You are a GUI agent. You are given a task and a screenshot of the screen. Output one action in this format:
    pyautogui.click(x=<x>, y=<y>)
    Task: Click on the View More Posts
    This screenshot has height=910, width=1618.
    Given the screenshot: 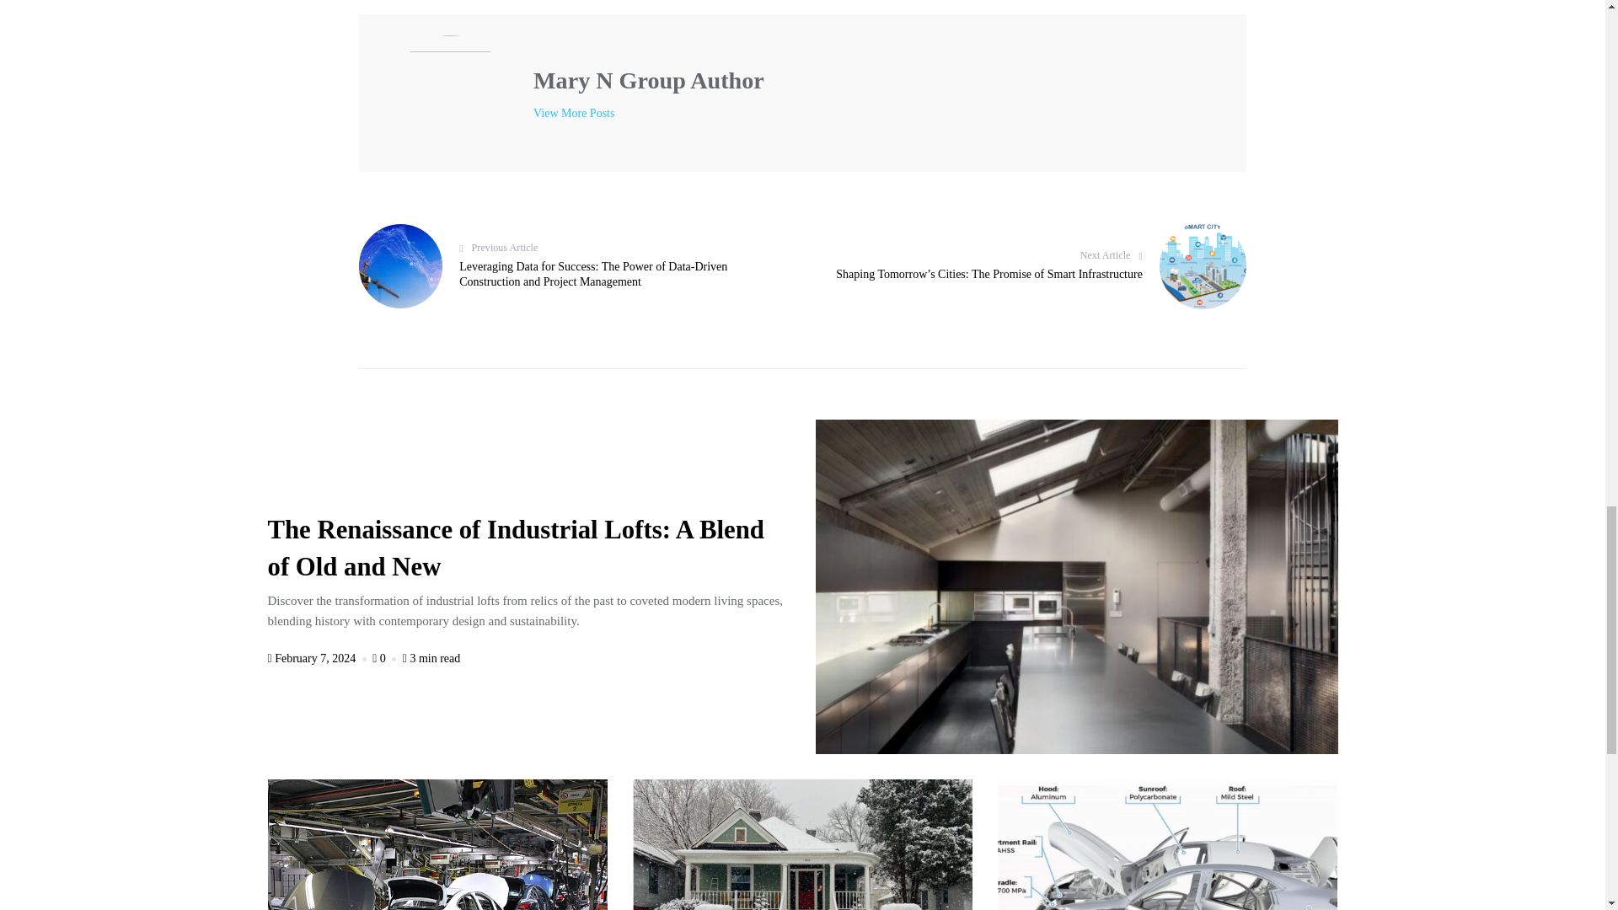 What is the action you would take?
    pyautogui.click(x=574, y=113)
    